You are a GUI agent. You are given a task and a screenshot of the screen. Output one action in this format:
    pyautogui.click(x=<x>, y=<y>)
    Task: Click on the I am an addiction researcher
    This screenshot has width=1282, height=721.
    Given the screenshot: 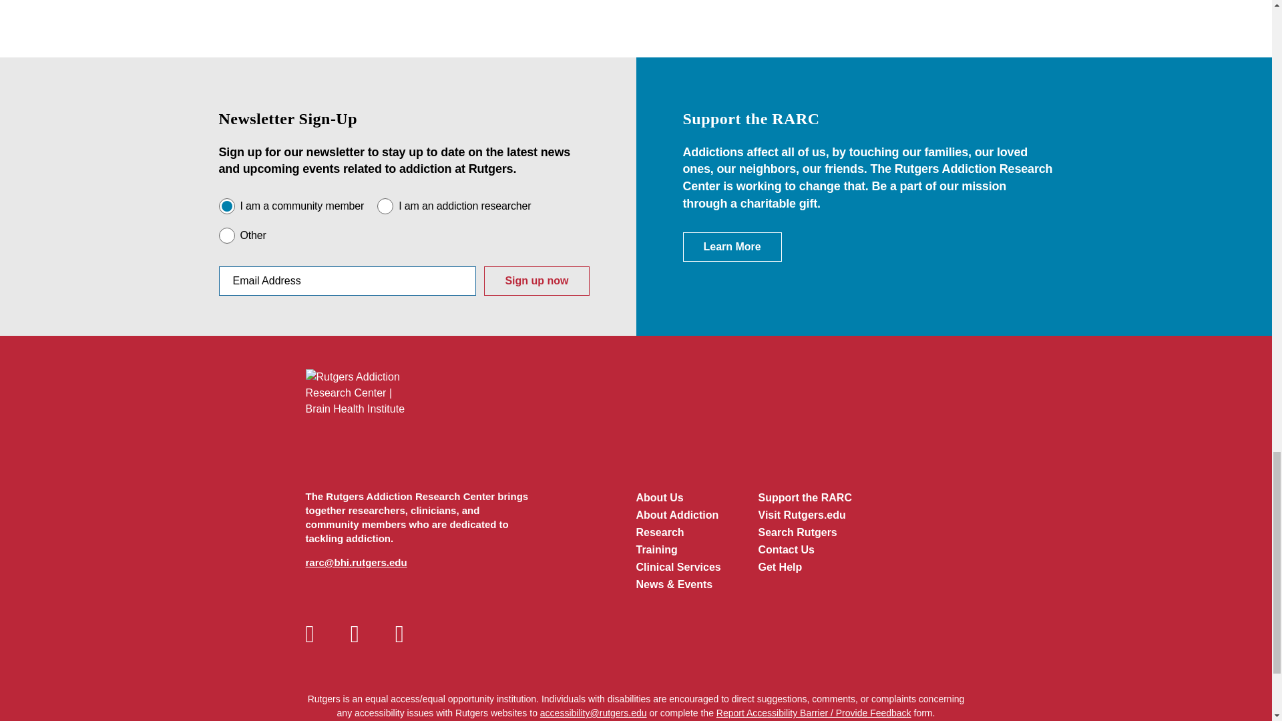 What is the action you would take?
    pyautogui.click(x=385, y=206)
    